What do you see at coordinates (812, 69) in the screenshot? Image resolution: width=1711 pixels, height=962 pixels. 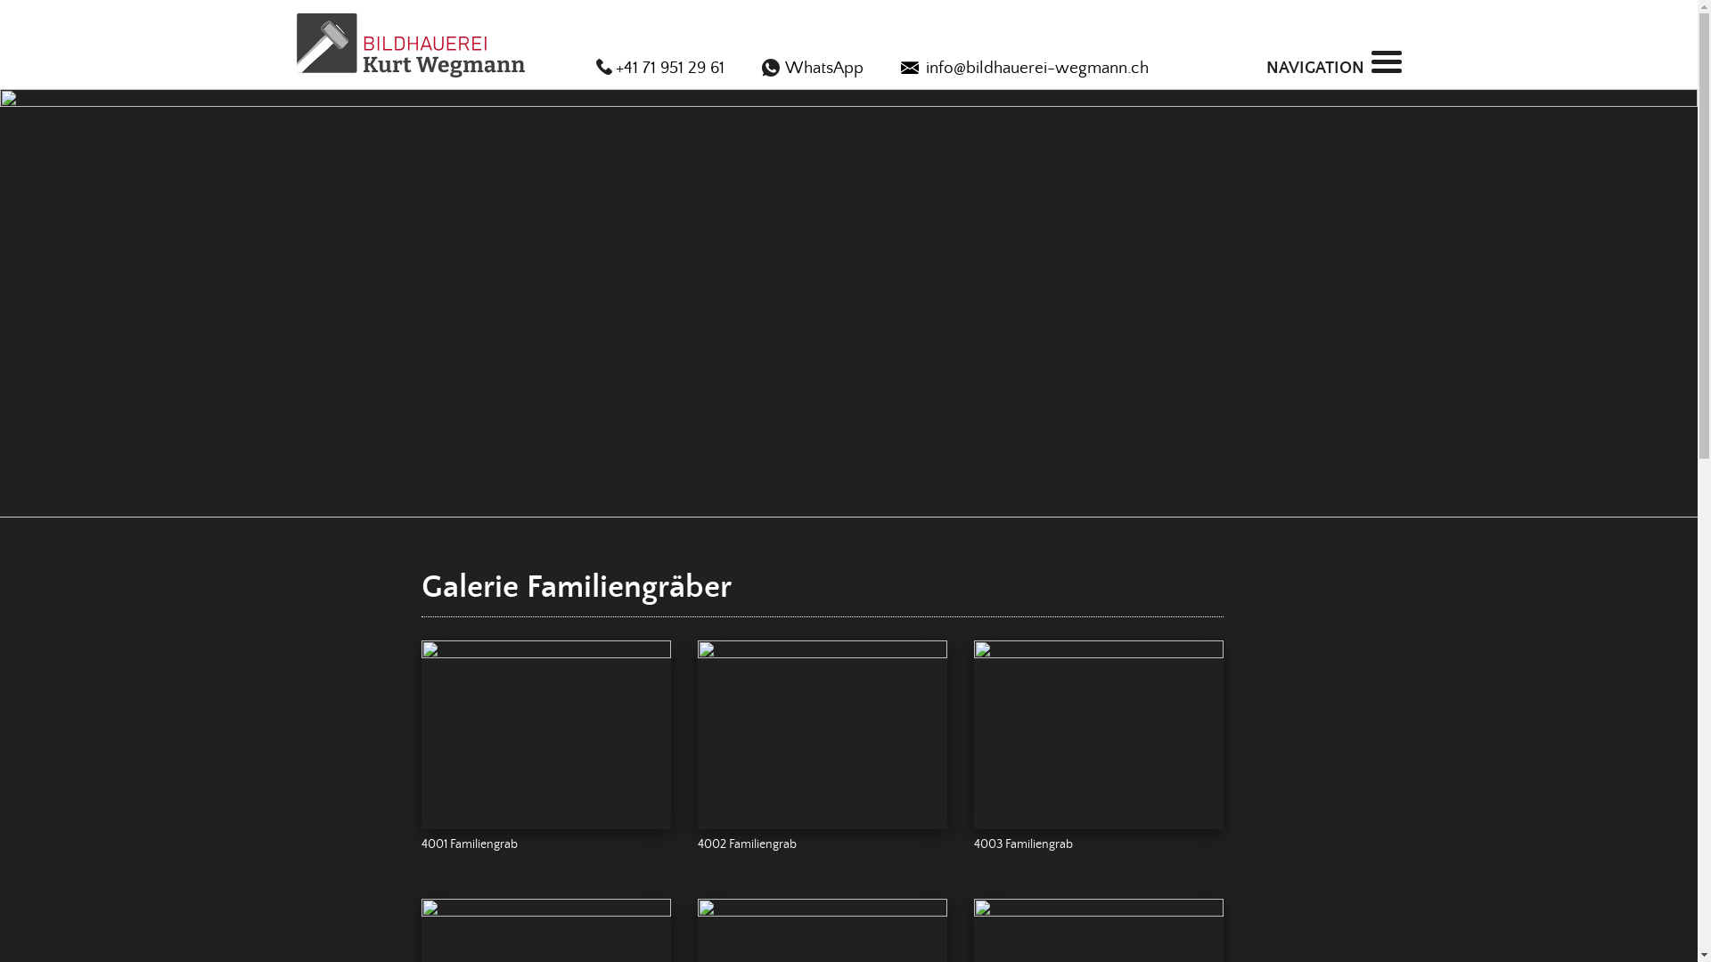 I see `WhatsApp` at bounding box center [812, 69].